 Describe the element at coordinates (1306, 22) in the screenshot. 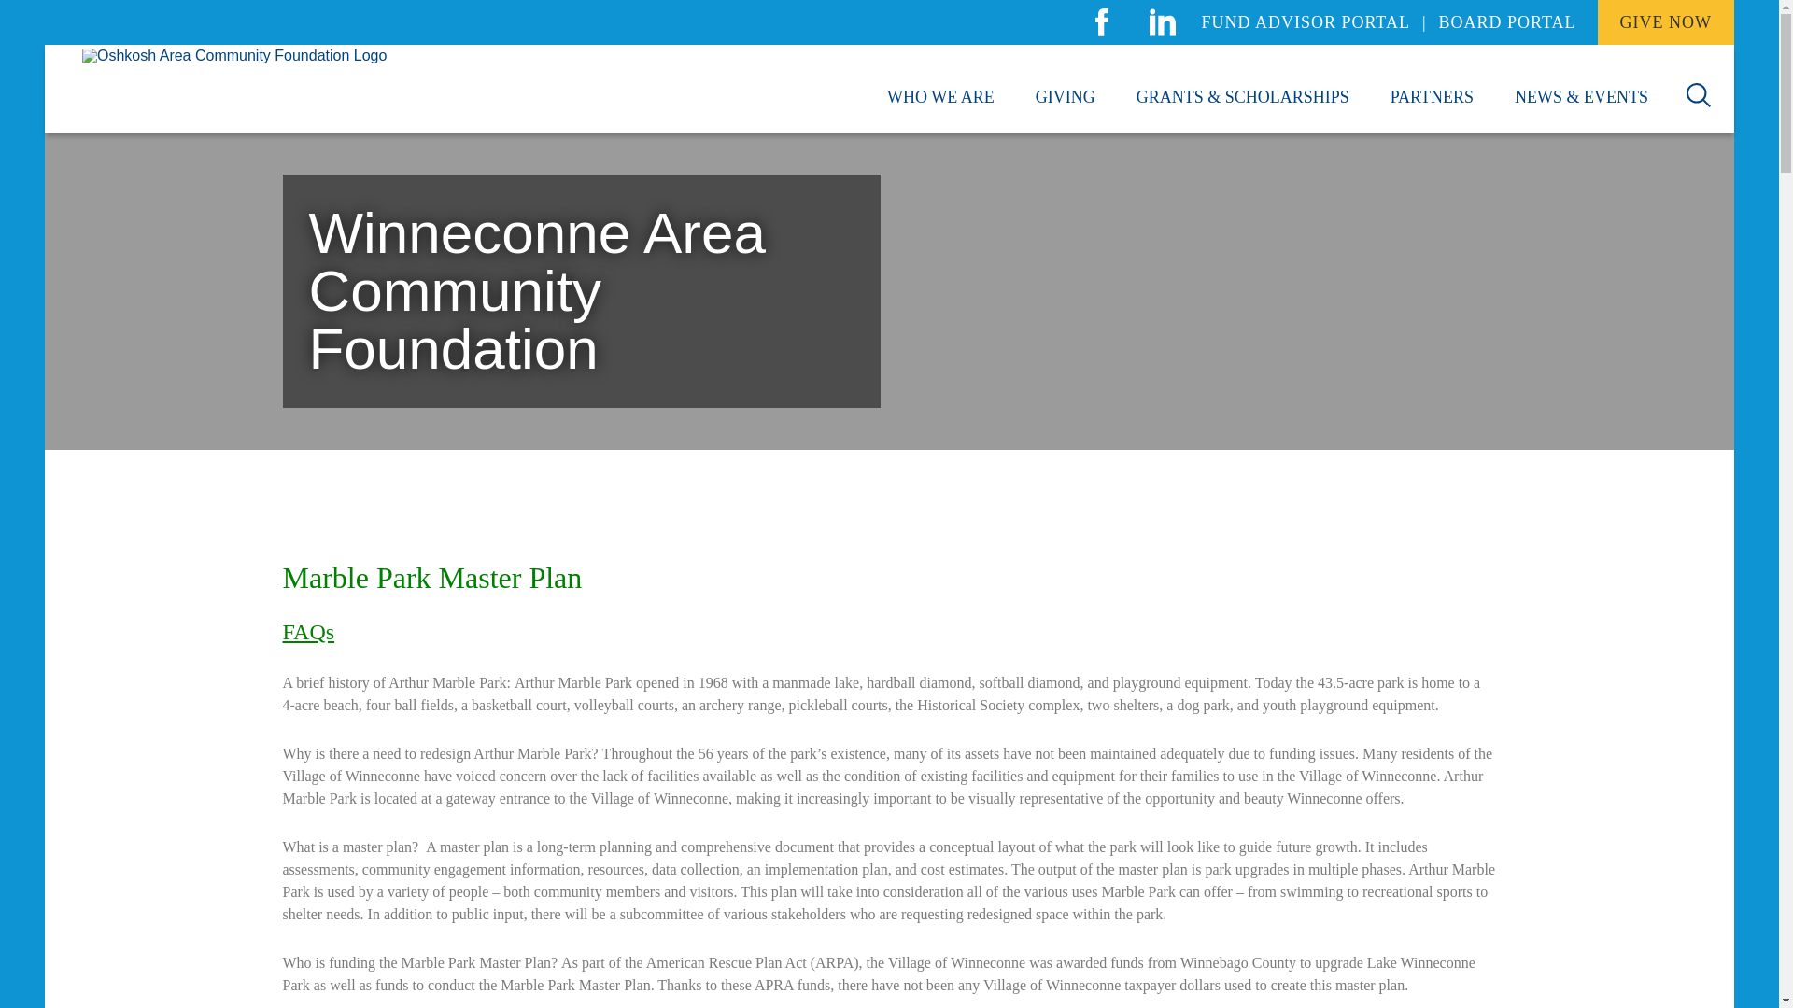

I see `FUND ADVISOR PORTAL` at that location.